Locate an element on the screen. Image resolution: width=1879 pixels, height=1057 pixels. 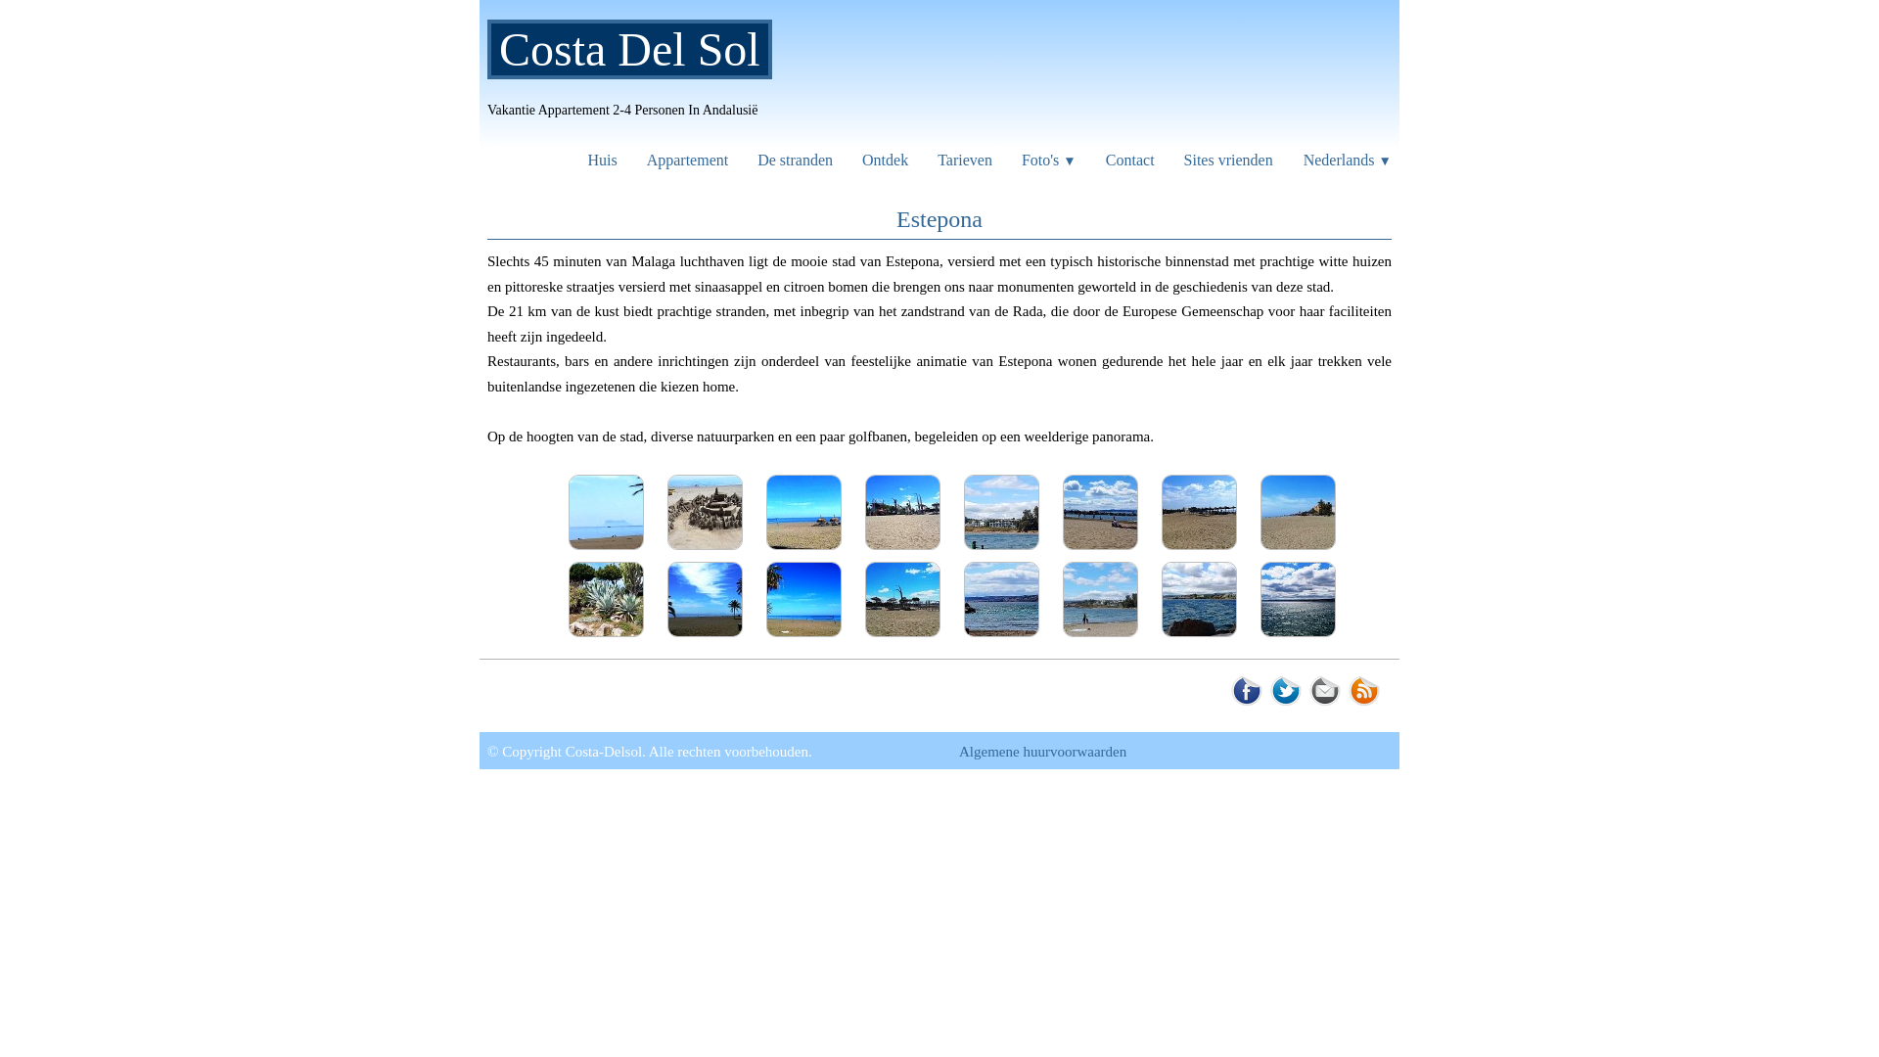
Algemene huurvoorwaarden is located at coordinates (1042, 752).